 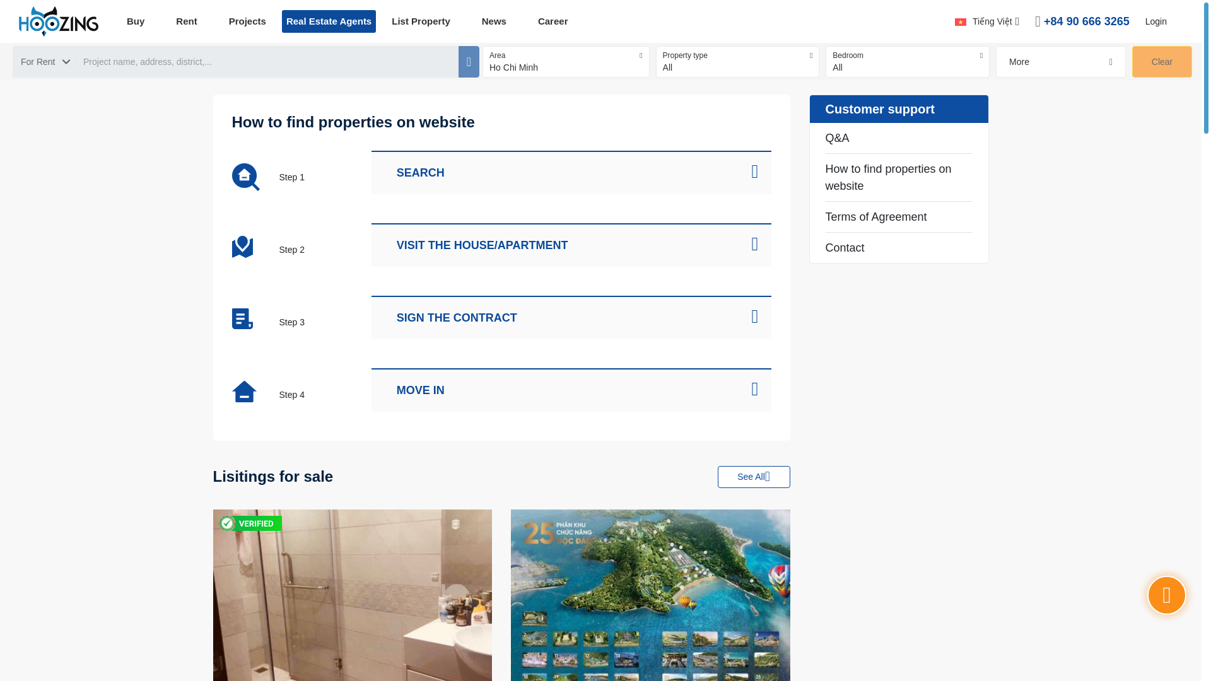 I want to click on See All, so click(x=754, y=477).